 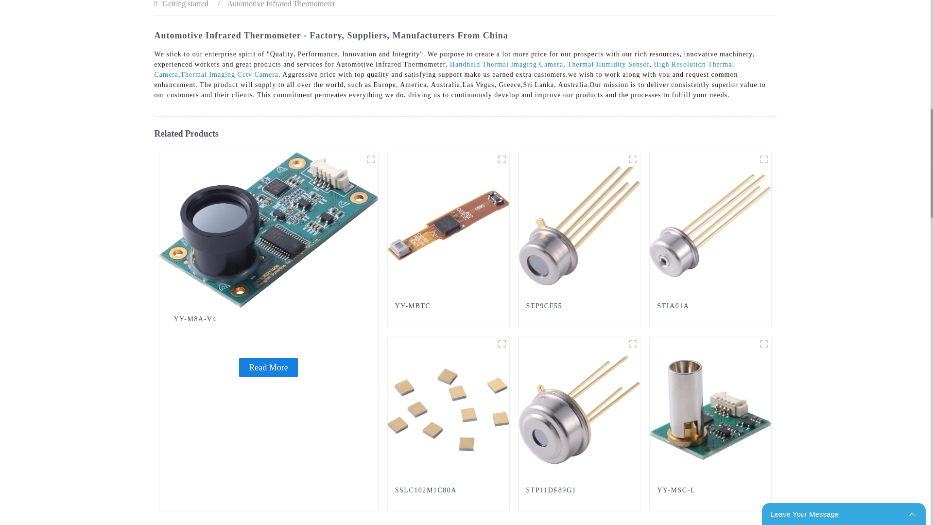 I want to click on YY-MBTC, so click(x=448, y=306).